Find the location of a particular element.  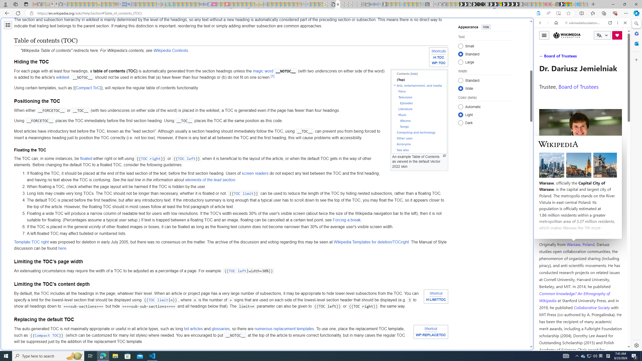

magic word is located at coordinates (263, 71).